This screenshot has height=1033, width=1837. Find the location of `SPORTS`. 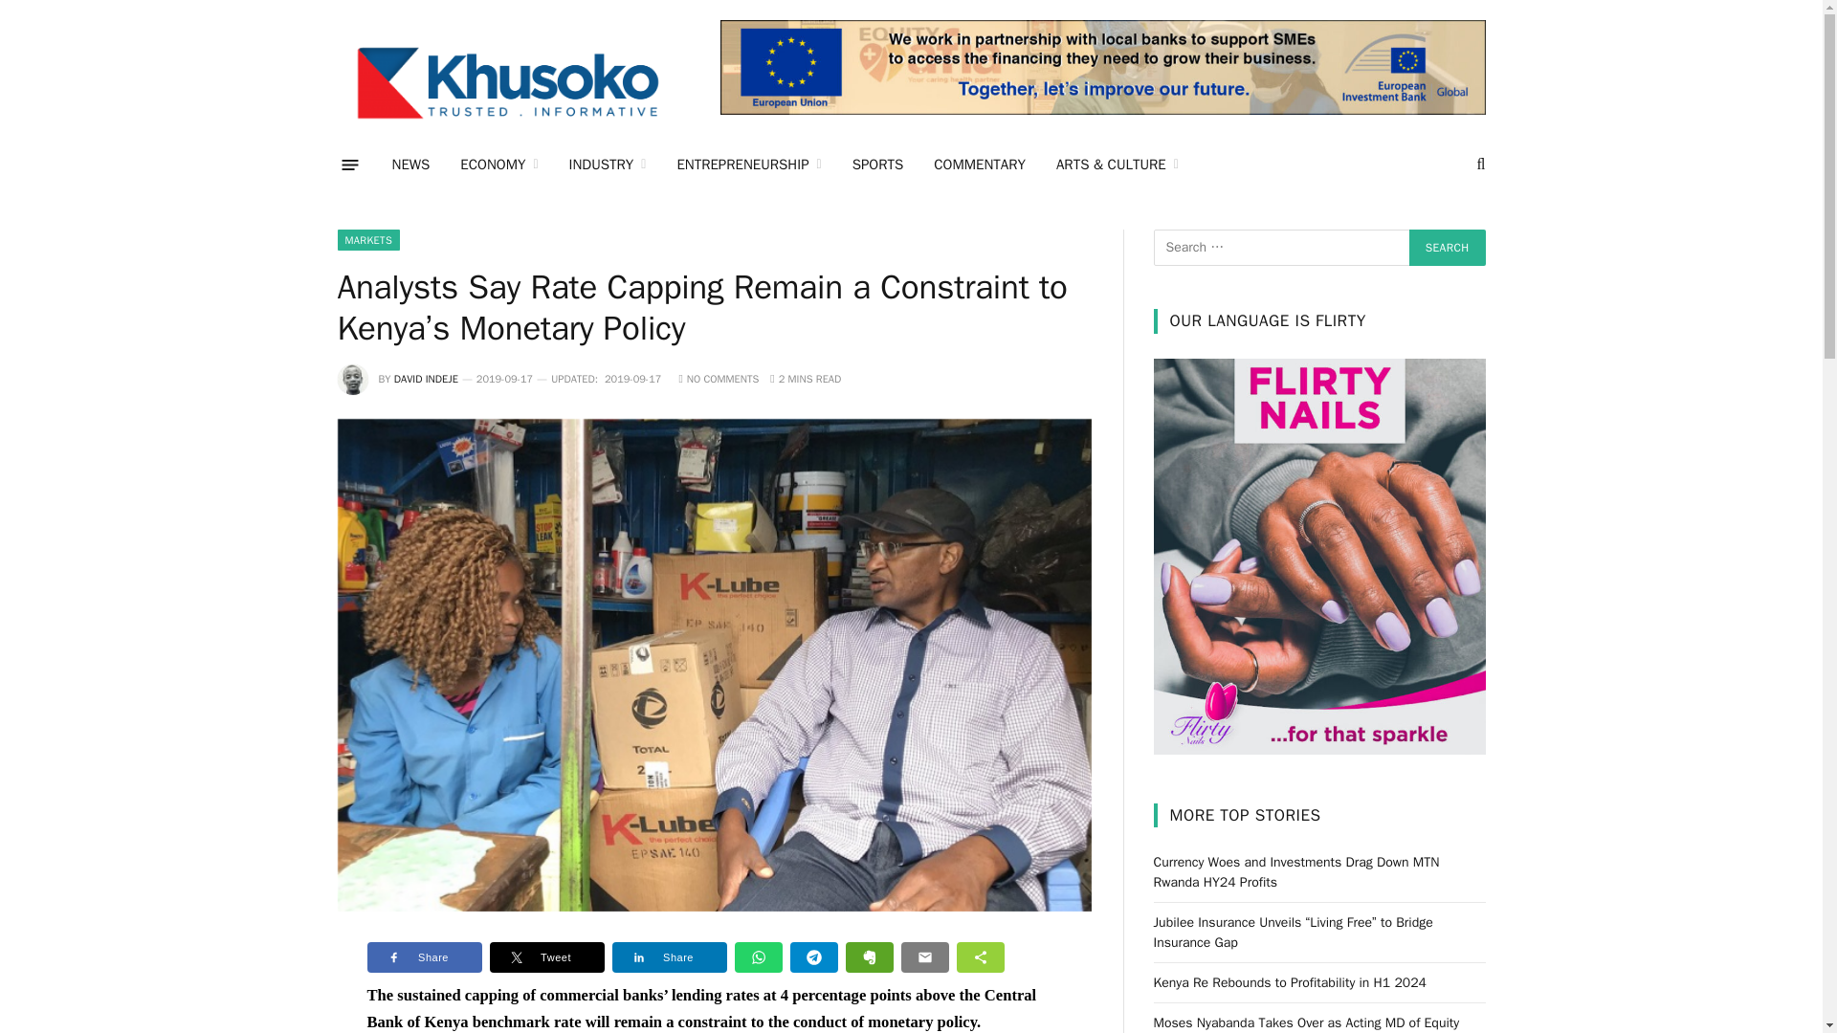

SPORTS is located at coordinates (878, 164).